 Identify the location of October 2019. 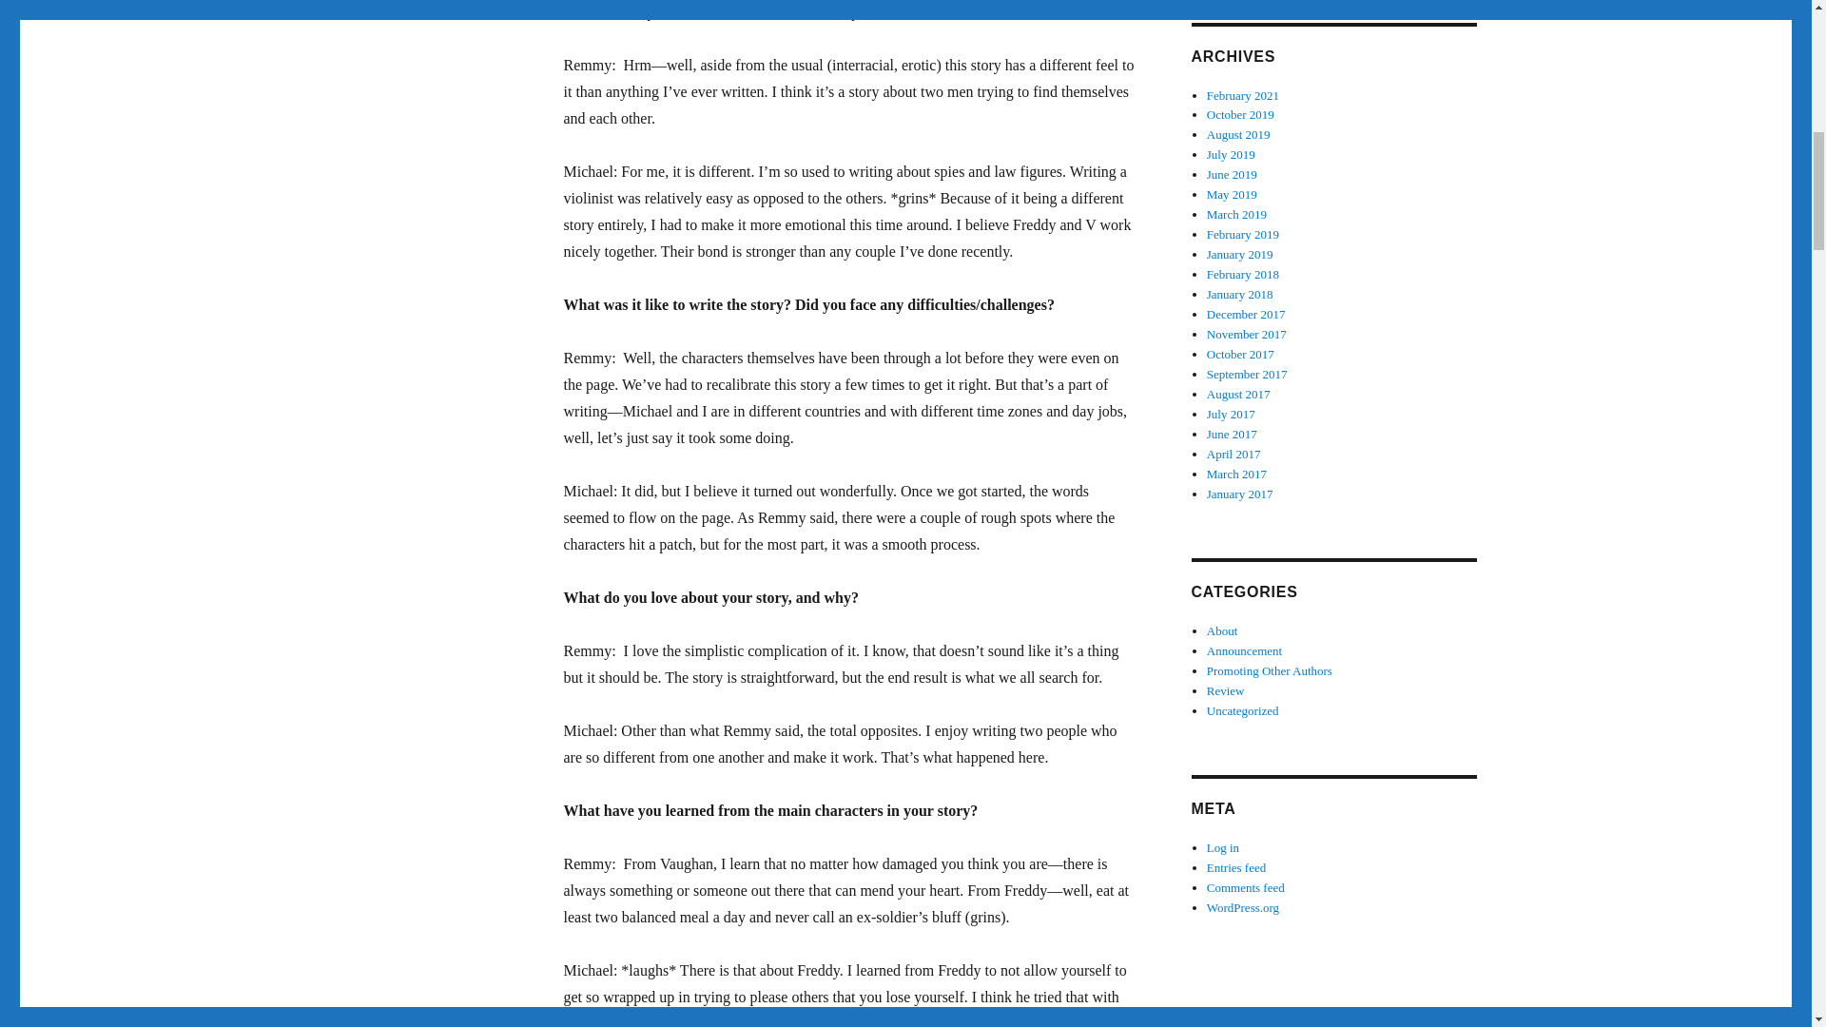
(1240, 114).